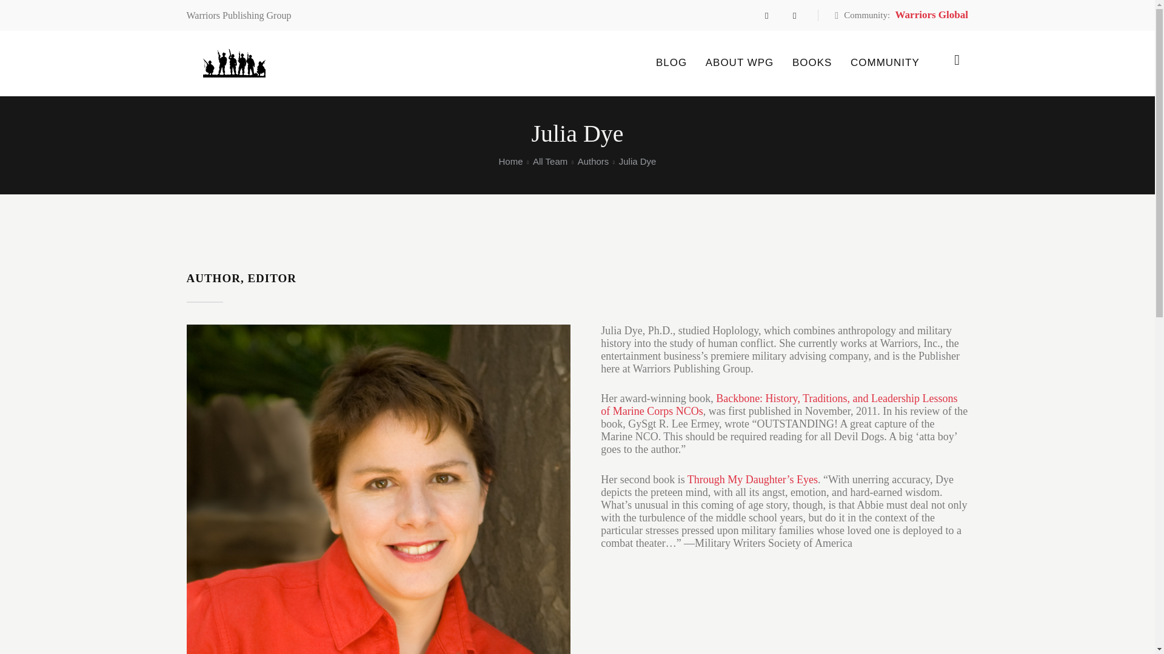  Describe the element at coordinates (593, 163) in the screenshot. I see `Authors` at that location.